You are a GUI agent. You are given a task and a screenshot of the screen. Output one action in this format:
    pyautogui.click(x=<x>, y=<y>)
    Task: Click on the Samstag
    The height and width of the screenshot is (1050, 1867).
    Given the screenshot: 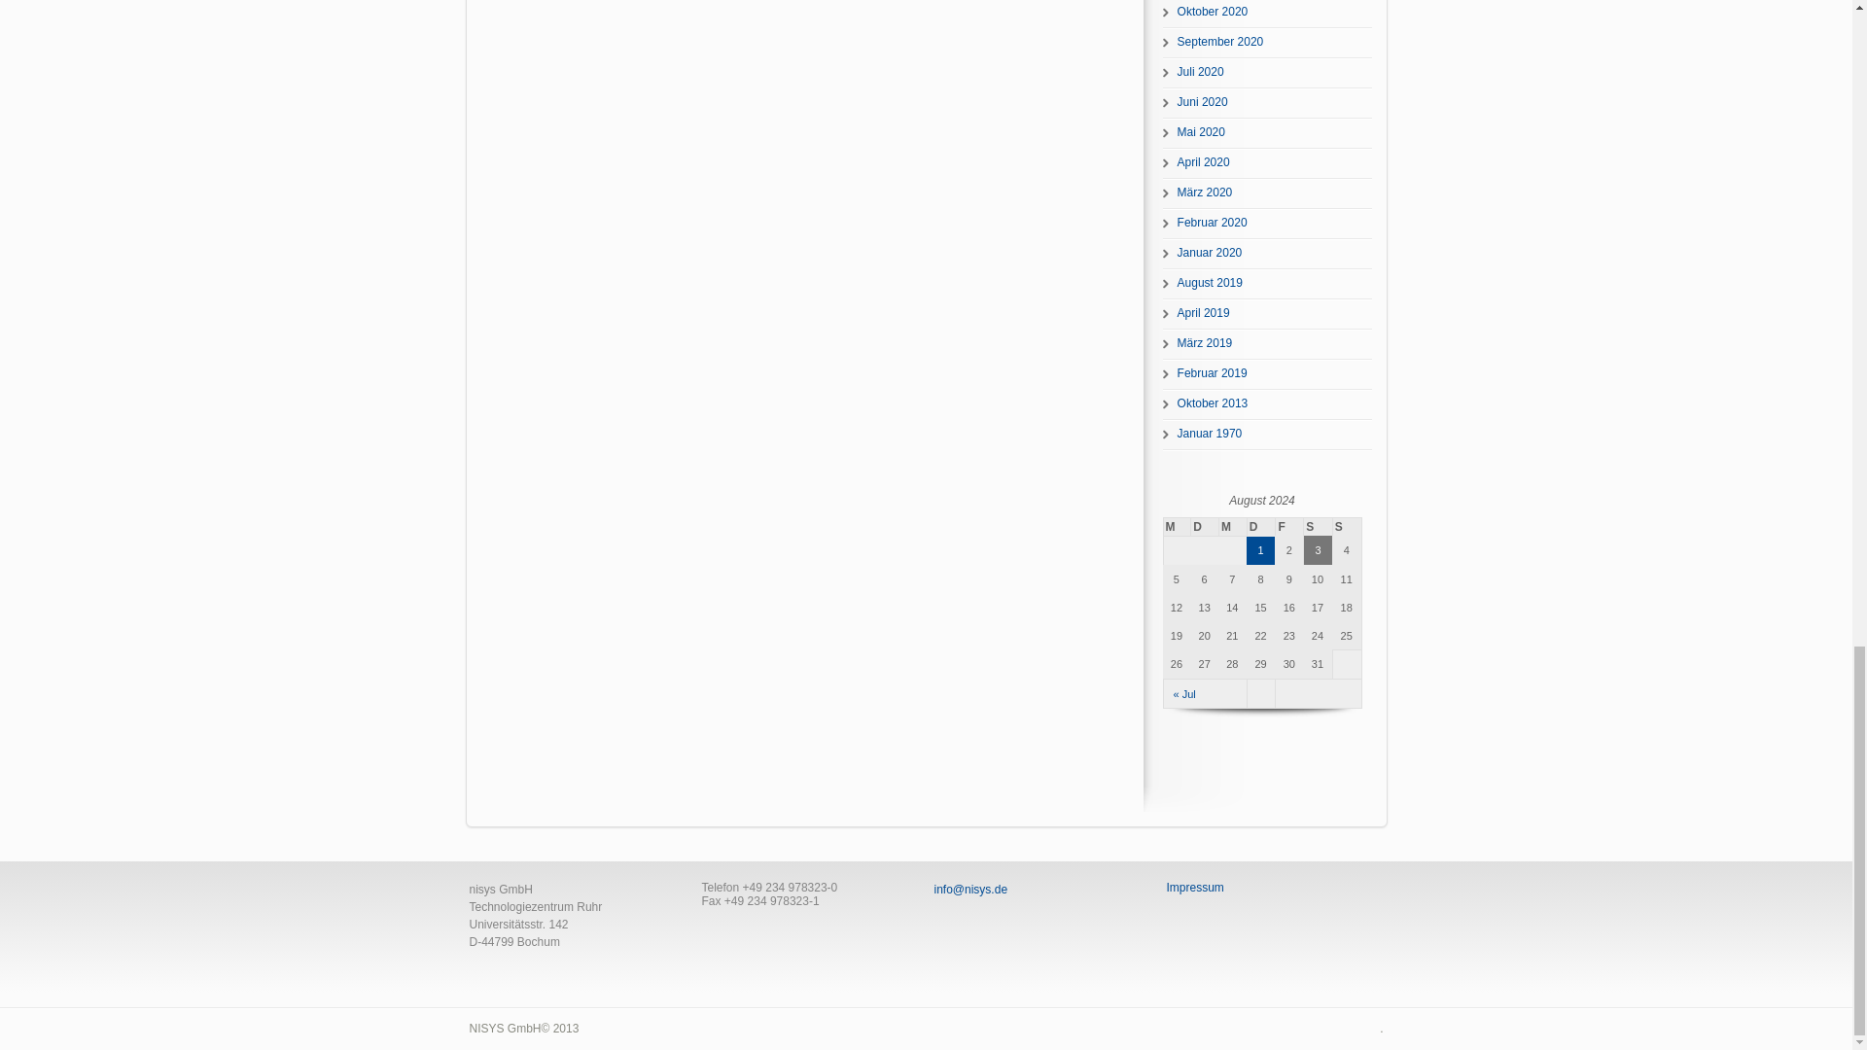 What is the action you would take?
    pyautogui.click(x=1318, y=527)
    